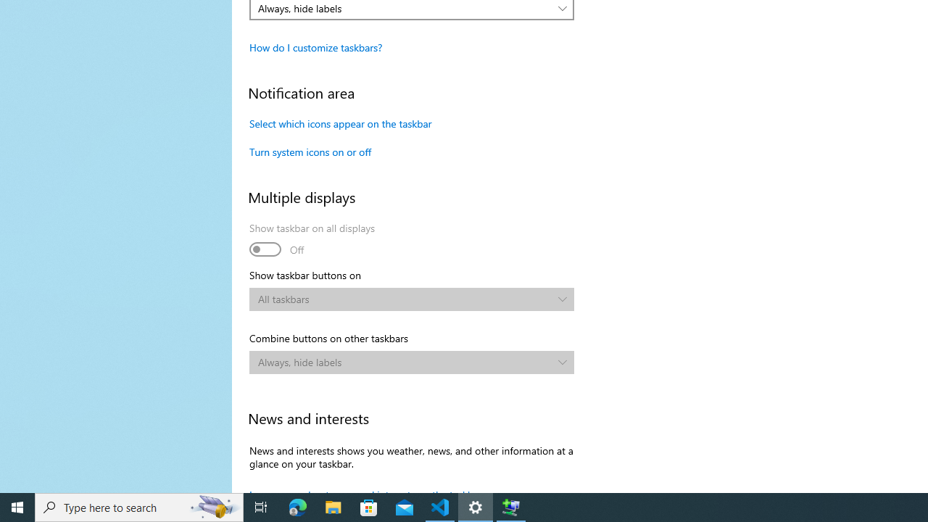 This screenshot has width=928, height=522. I want to click on Show taskbar on all displays, so click(312, 241).